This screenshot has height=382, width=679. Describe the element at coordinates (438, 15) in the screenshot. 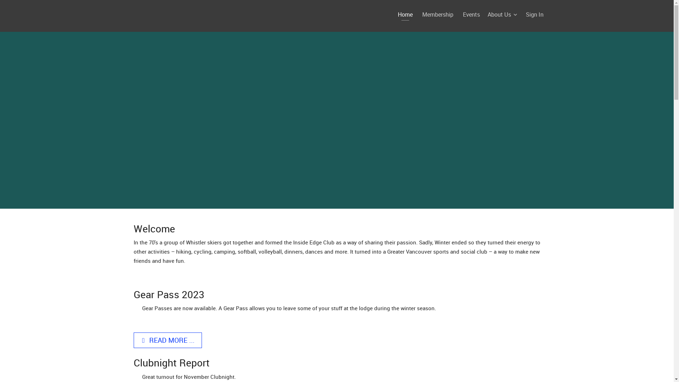

I see `Membership` at that location.